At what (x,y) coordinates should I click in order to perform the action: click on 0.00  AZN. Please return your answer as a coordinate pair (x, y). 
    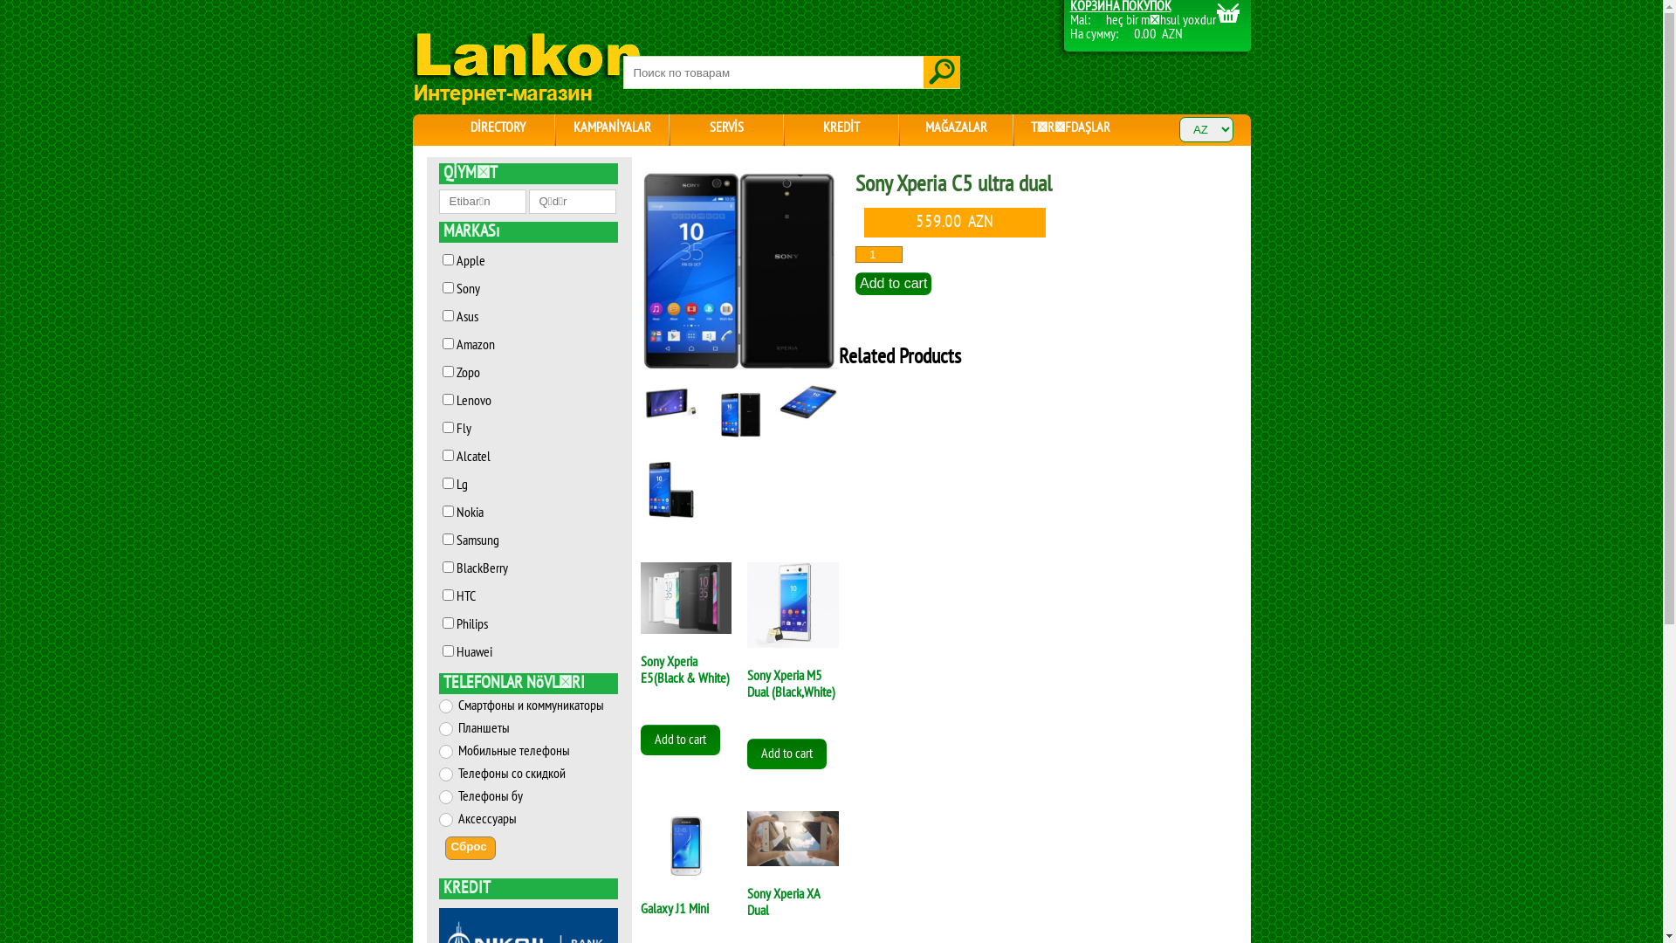
    Looking at the image, I should click on (1157, 35).